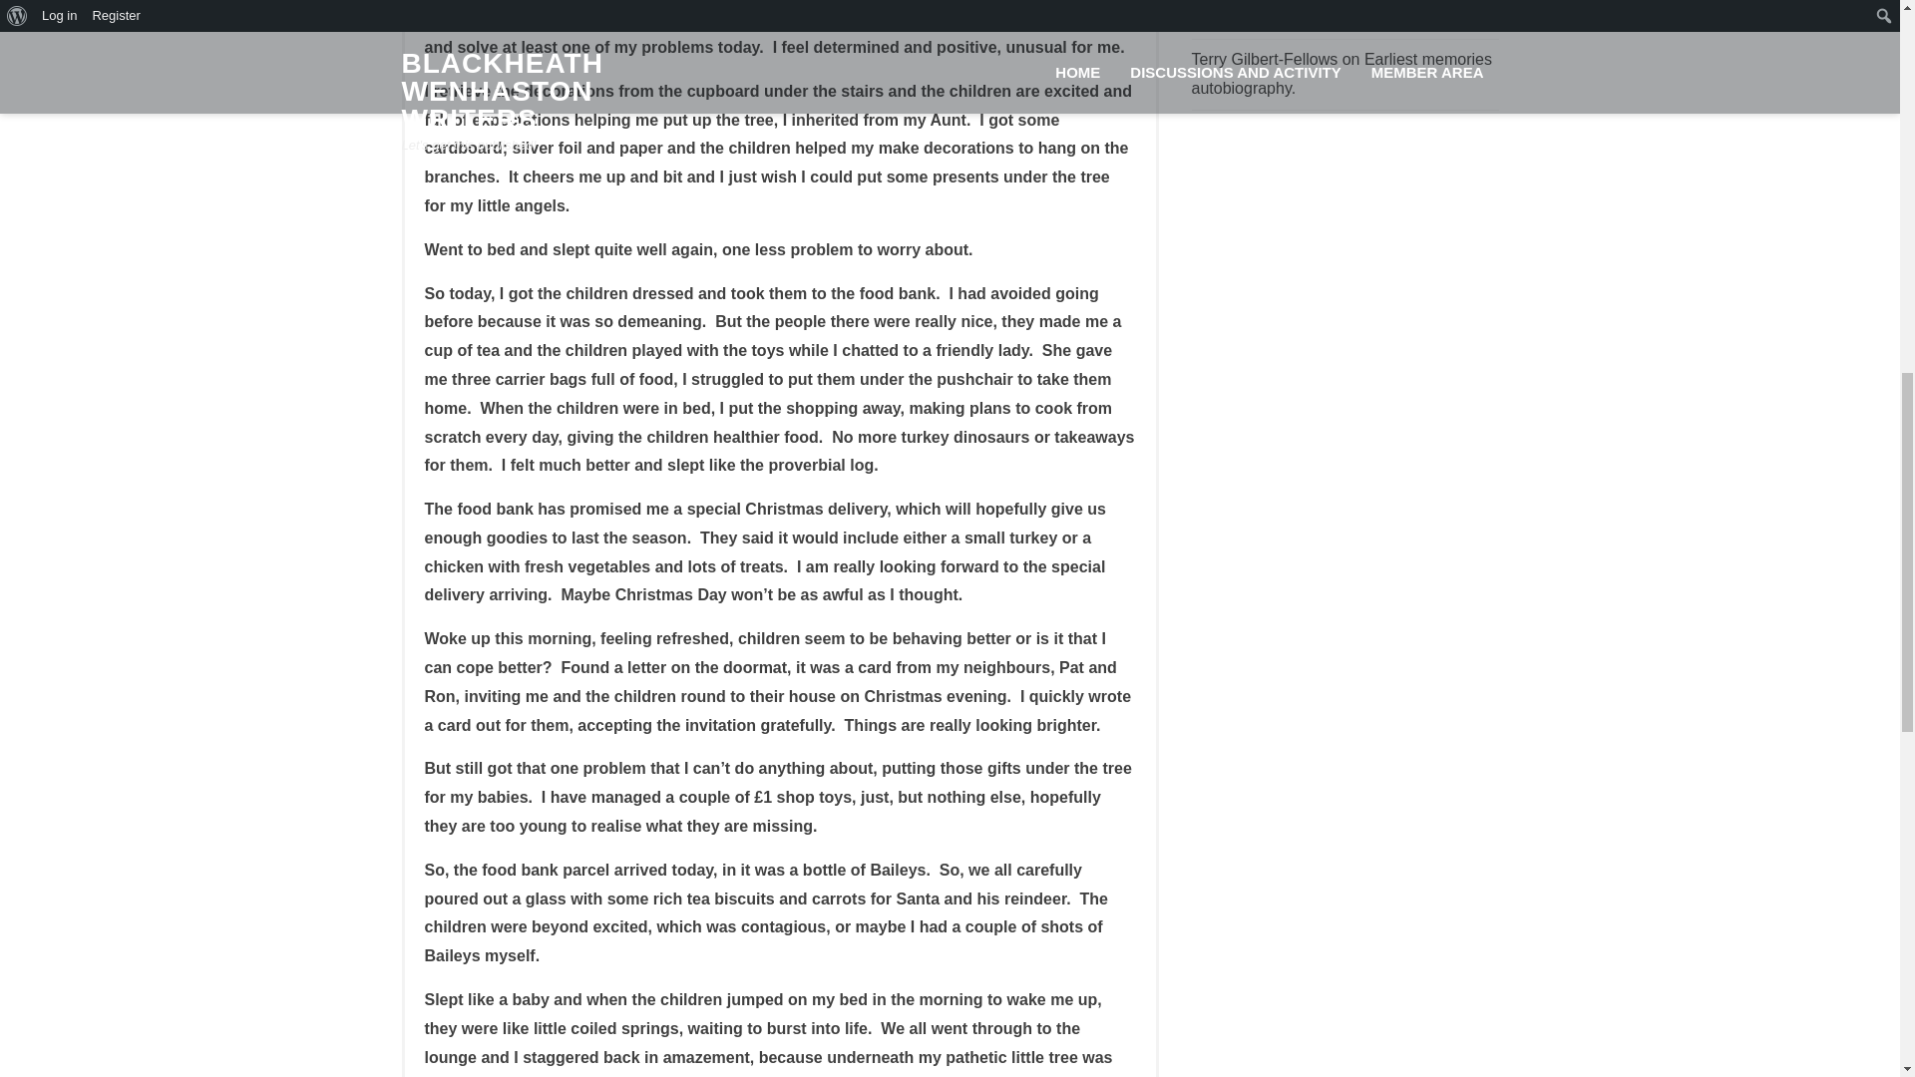 The width and height of the screenshot is (1915, 1077). What do you see at coordinates (1340, 74) in the screenshot?
I see `Earliest memories autobiography.` at bounding box center [1340, 74].